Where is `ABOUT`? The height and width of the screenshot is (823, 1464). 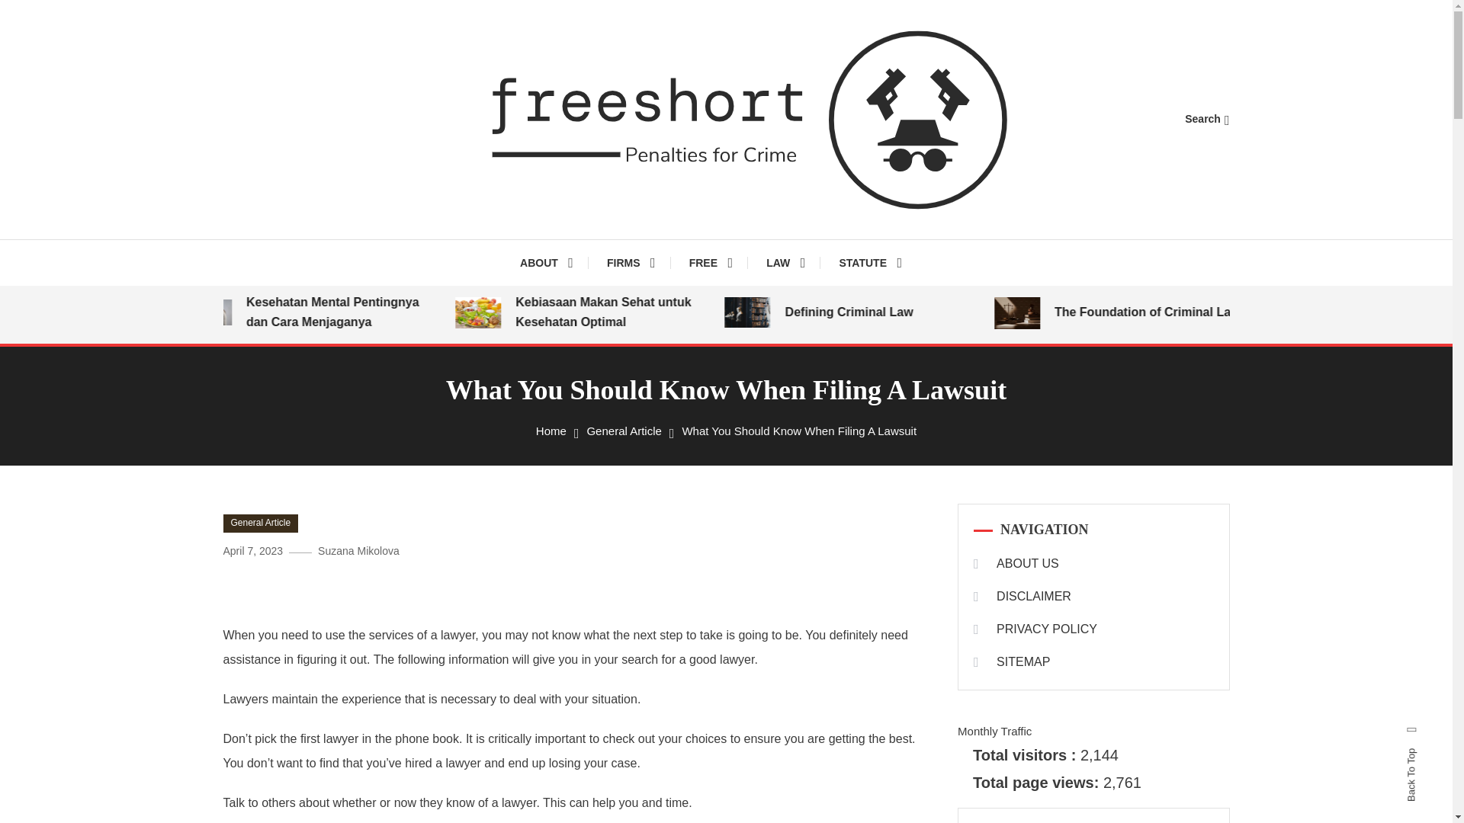 ABOUT is located at coordinates (554, 262).